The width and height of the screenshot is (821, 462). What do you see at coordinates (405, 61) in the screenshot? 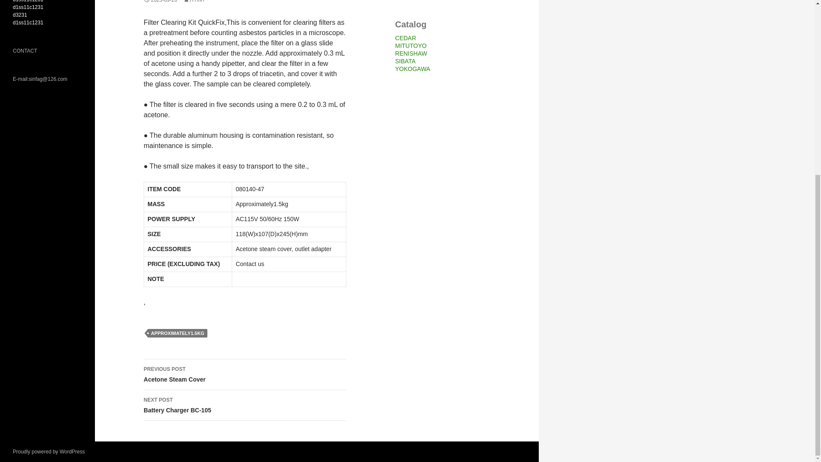
I see `SIBATA` at bounding box center [405, 61].